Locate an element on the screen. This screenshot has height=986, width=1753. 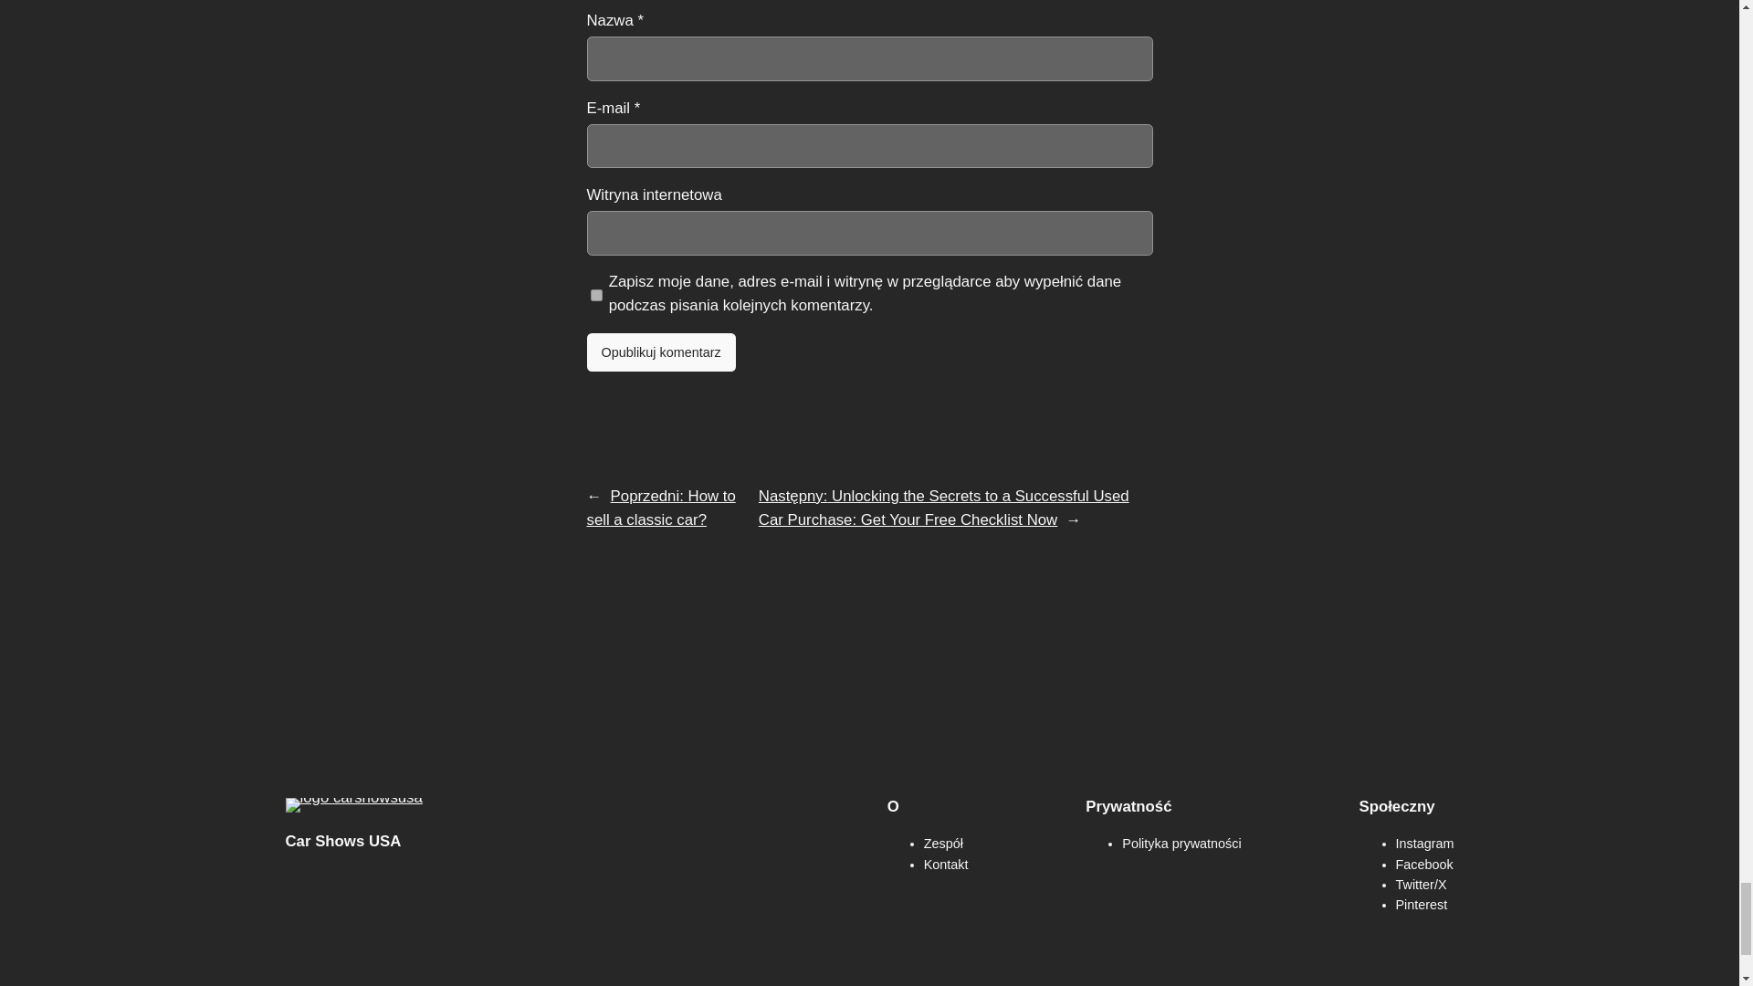
Facebook is located at coordinates (1424, 864).